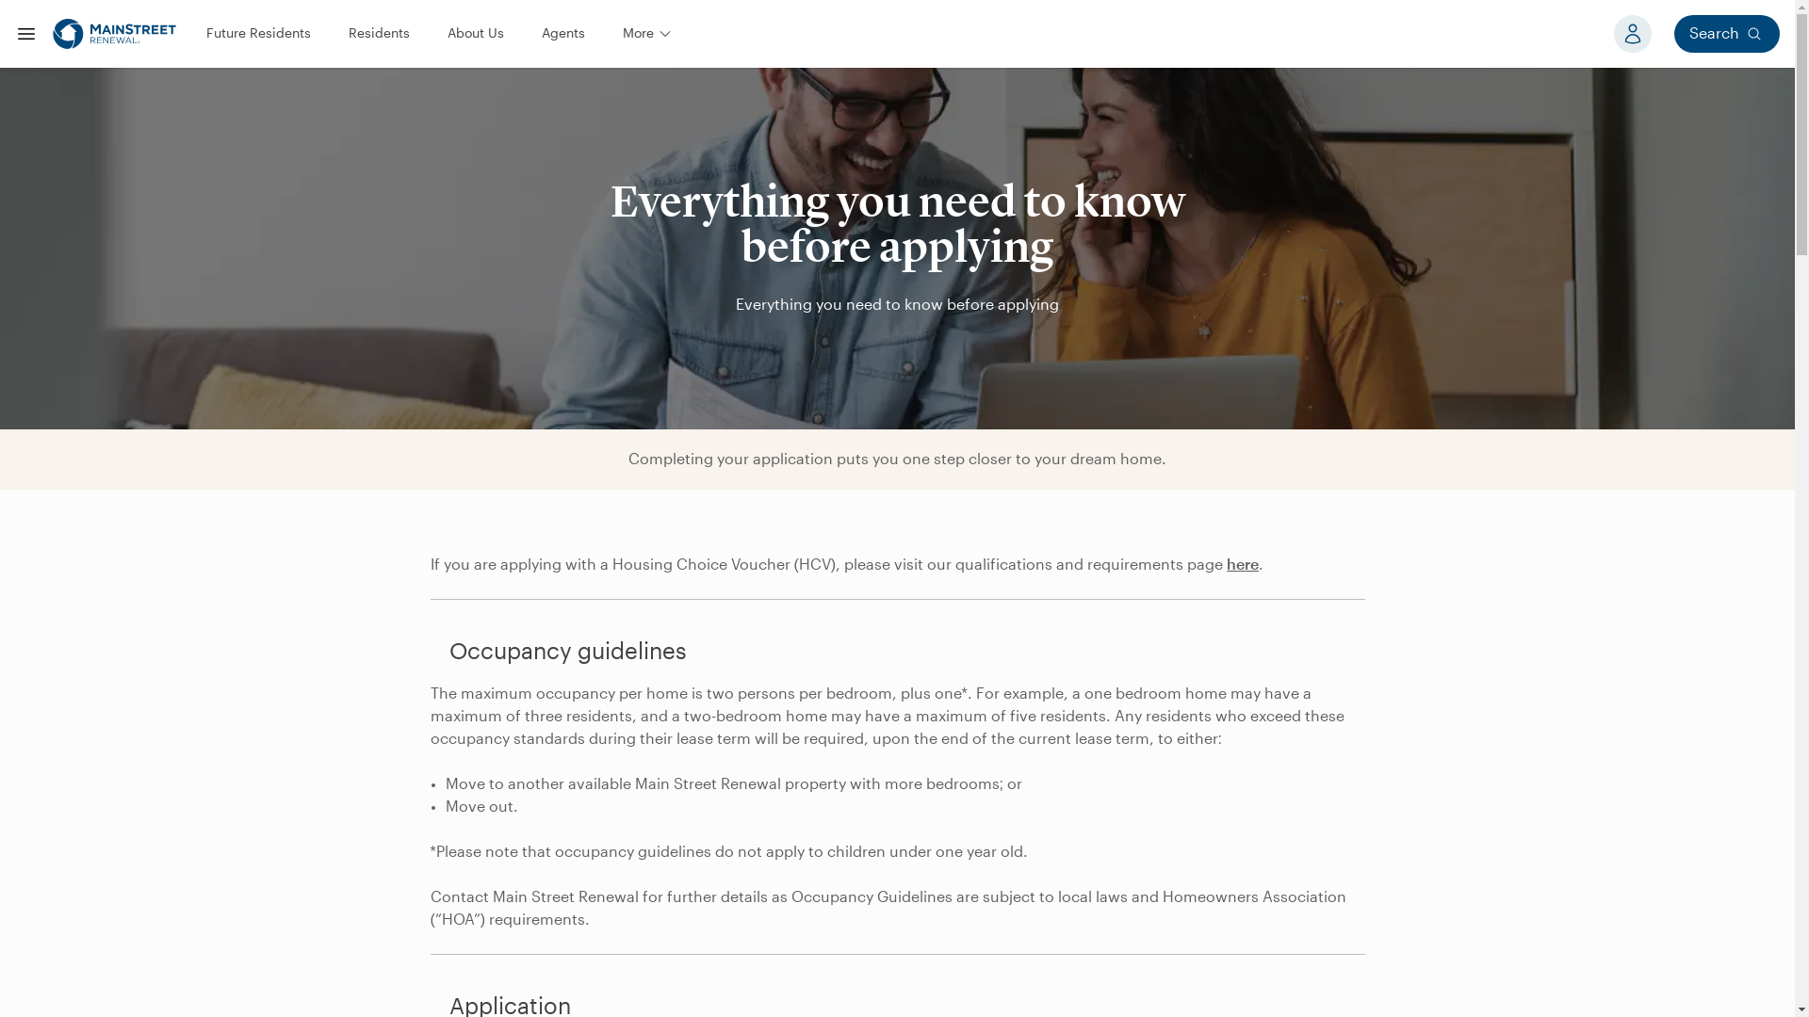 Image resolution: width=1809 pixels, height=1017 pixels. What do you see at coordinates (1242, 565) in the screenshot?
I see `here` at bounding box center [1242, 565].